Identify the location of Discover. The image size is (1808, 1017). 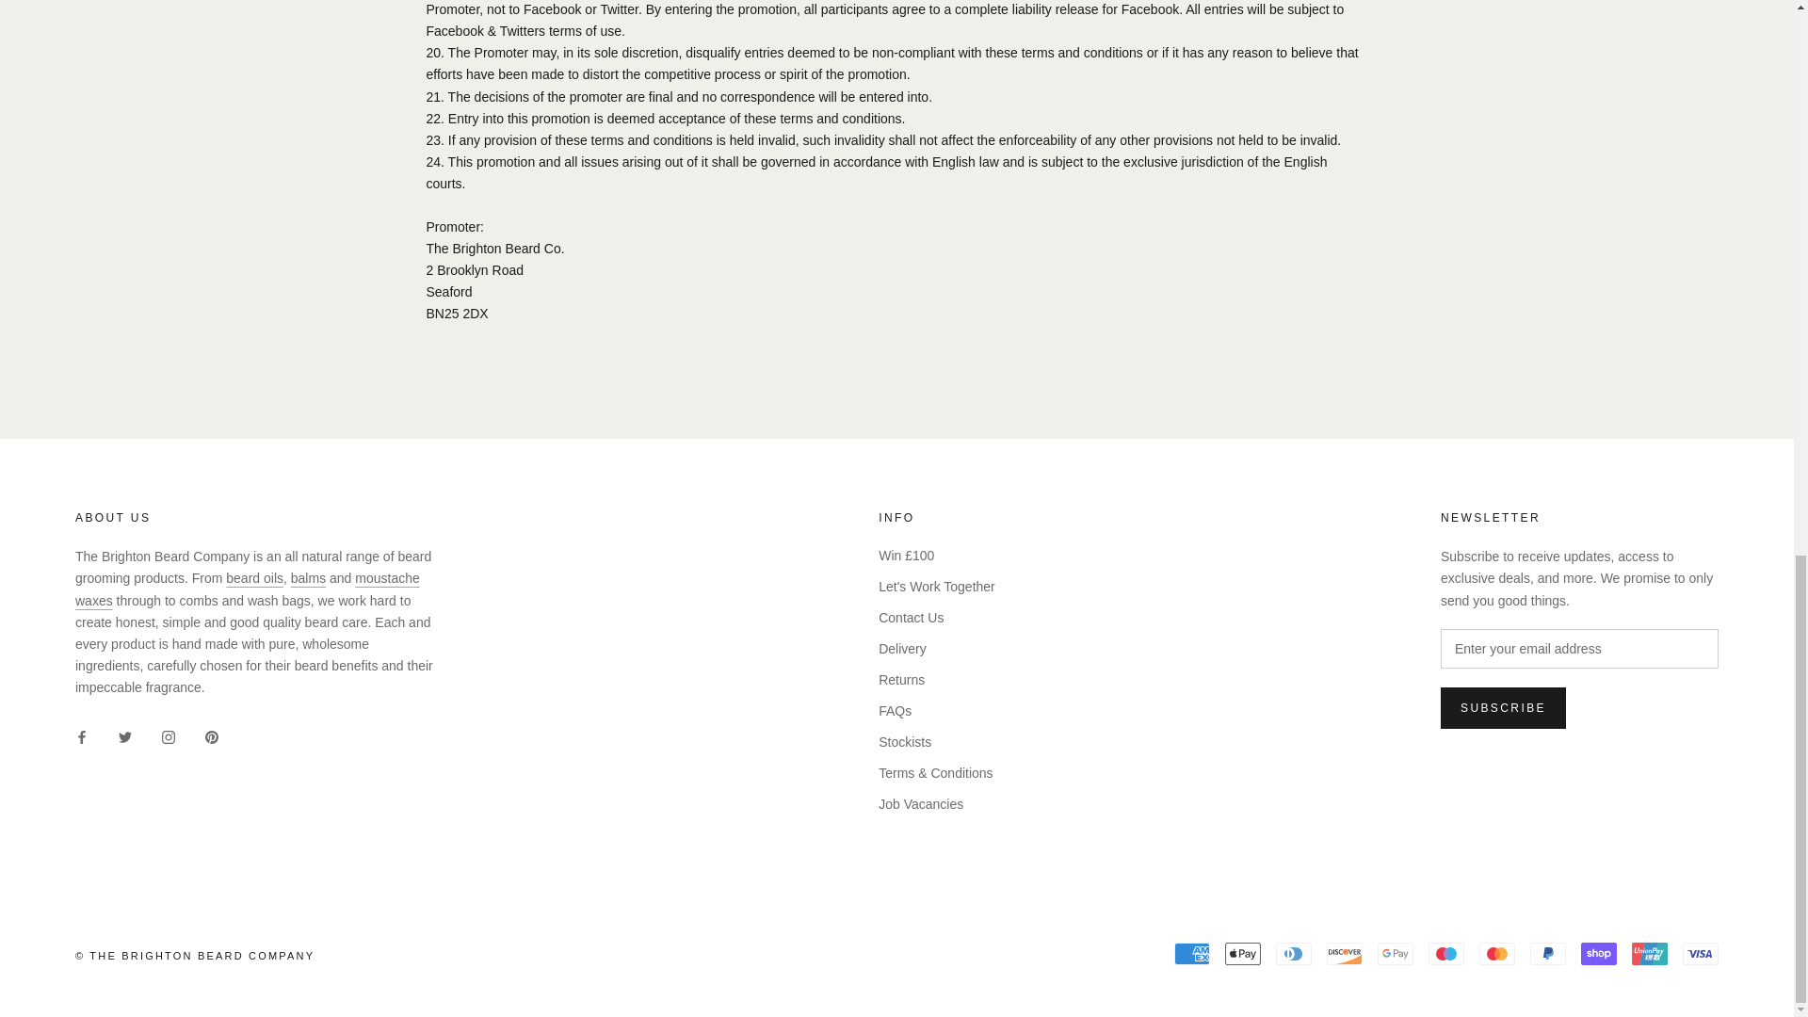
(1345, 953).